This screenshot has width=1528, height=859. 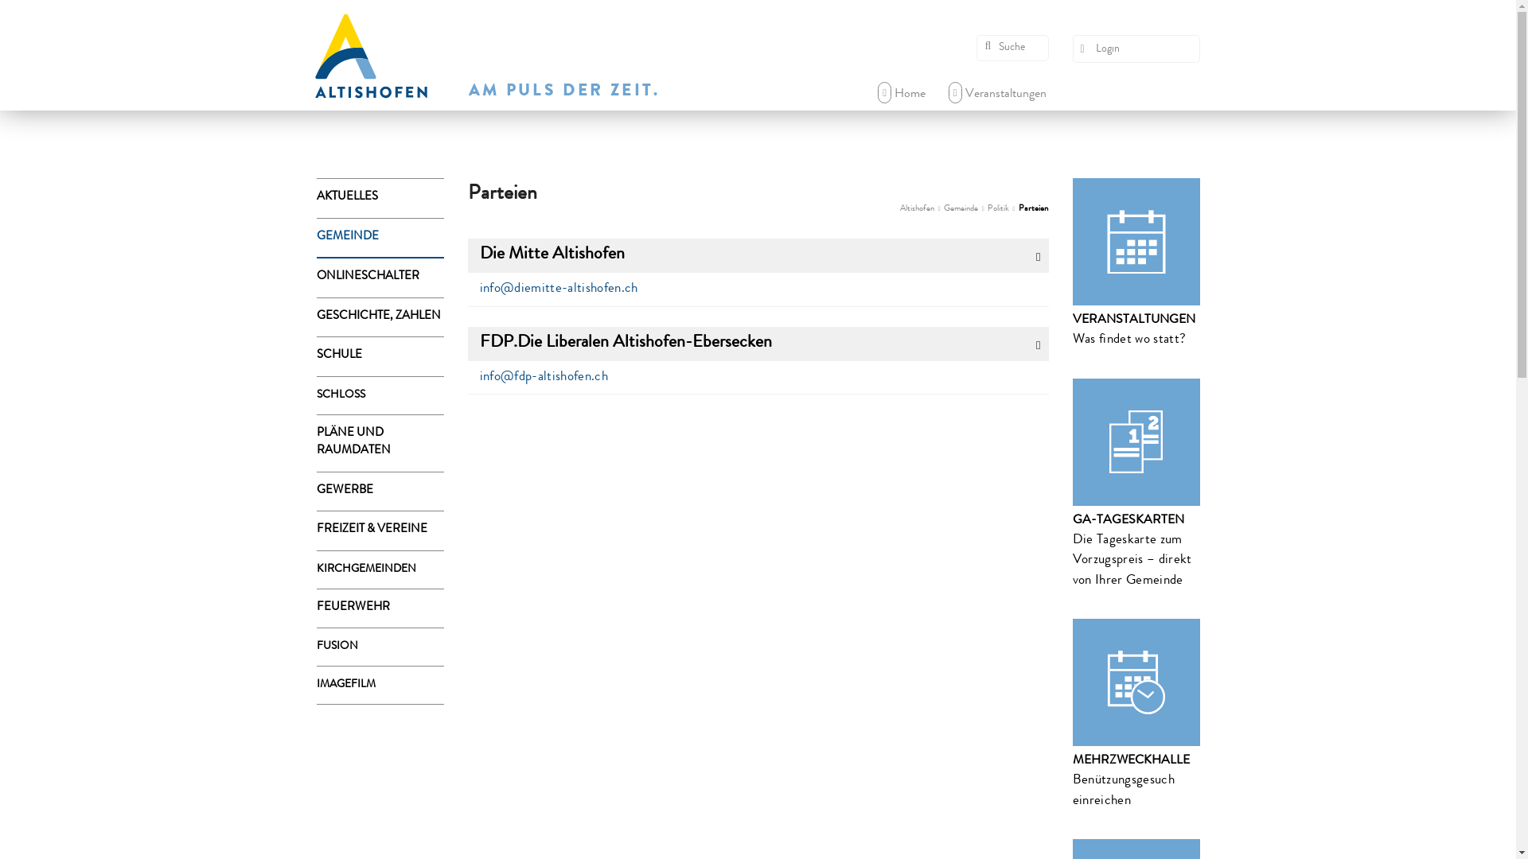 I want to click on AKTUELLES, so click(x=380, y=199).